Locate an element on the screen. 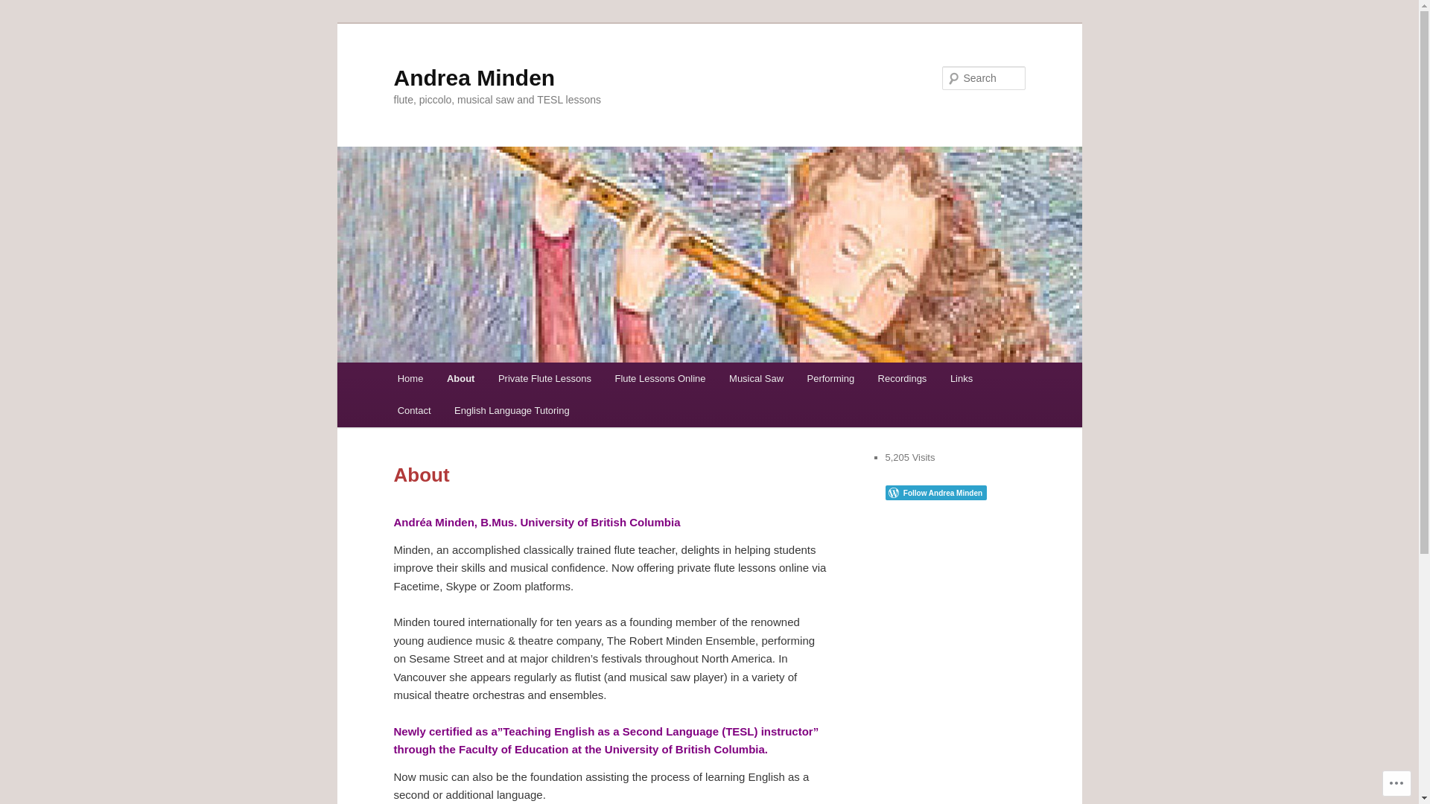 This screenshot has width=1430, height=804. Search is located at coordinates (24, 9).